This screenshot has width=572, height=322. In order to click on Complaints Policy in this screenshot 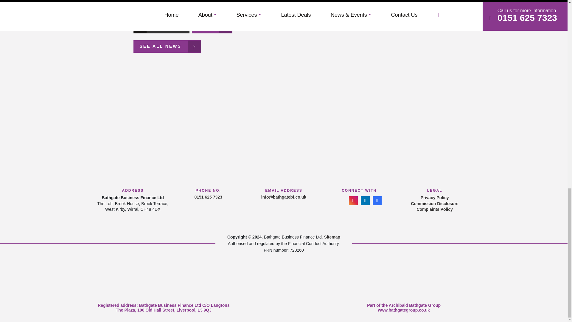, I will do `click(434, 209)`.